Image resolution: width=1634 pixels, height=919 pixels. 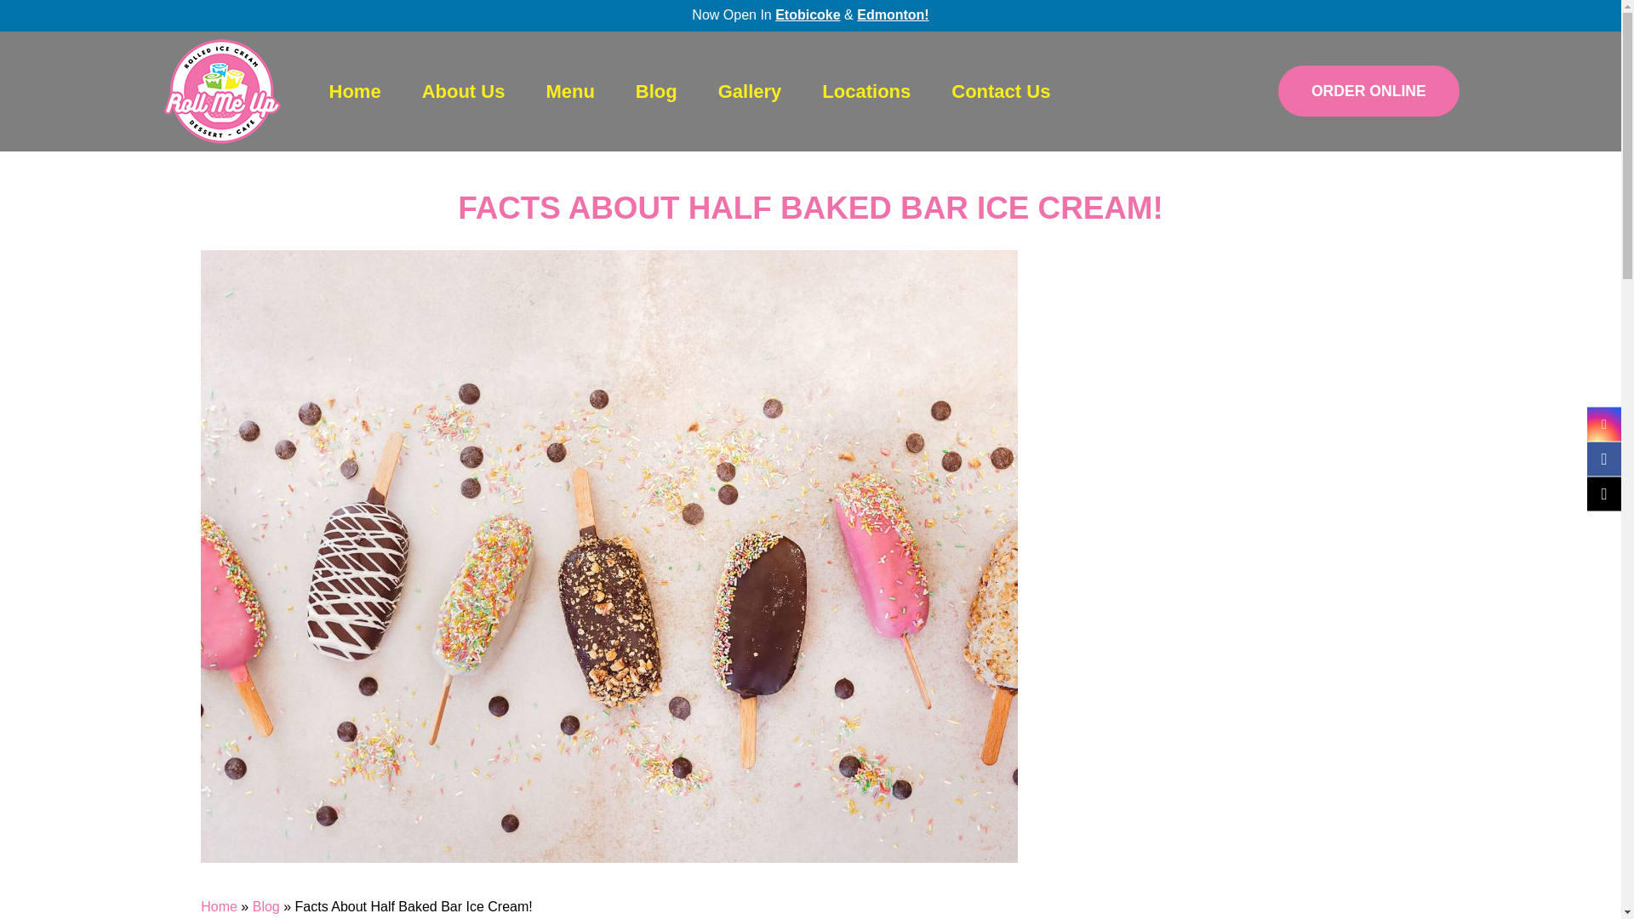 I want to click on Gallery, so click(x=751, y=91).